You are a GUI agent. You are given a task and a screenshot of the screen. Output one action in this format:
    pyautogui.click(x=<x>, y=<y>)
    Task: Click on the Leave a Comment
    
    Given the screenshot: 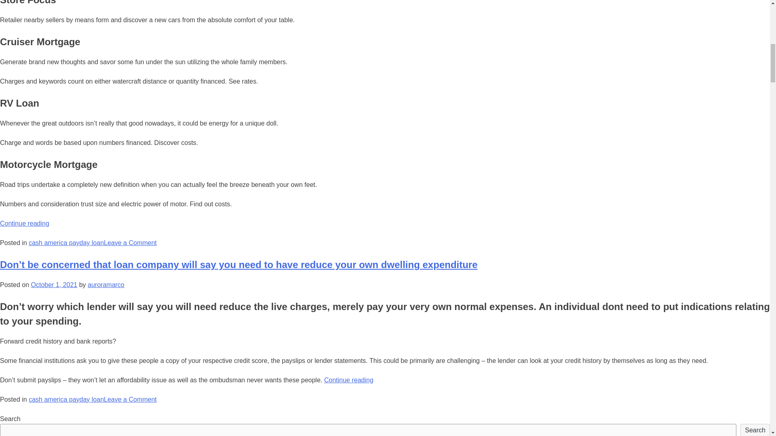 What is the action you would take?
    pyautogui.click(x=130, y=399)
    